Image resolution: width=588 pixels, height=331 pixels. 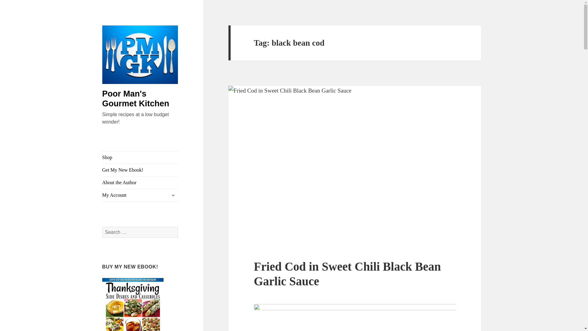 I want to click on expand child menu, so click(x=173, y=195).